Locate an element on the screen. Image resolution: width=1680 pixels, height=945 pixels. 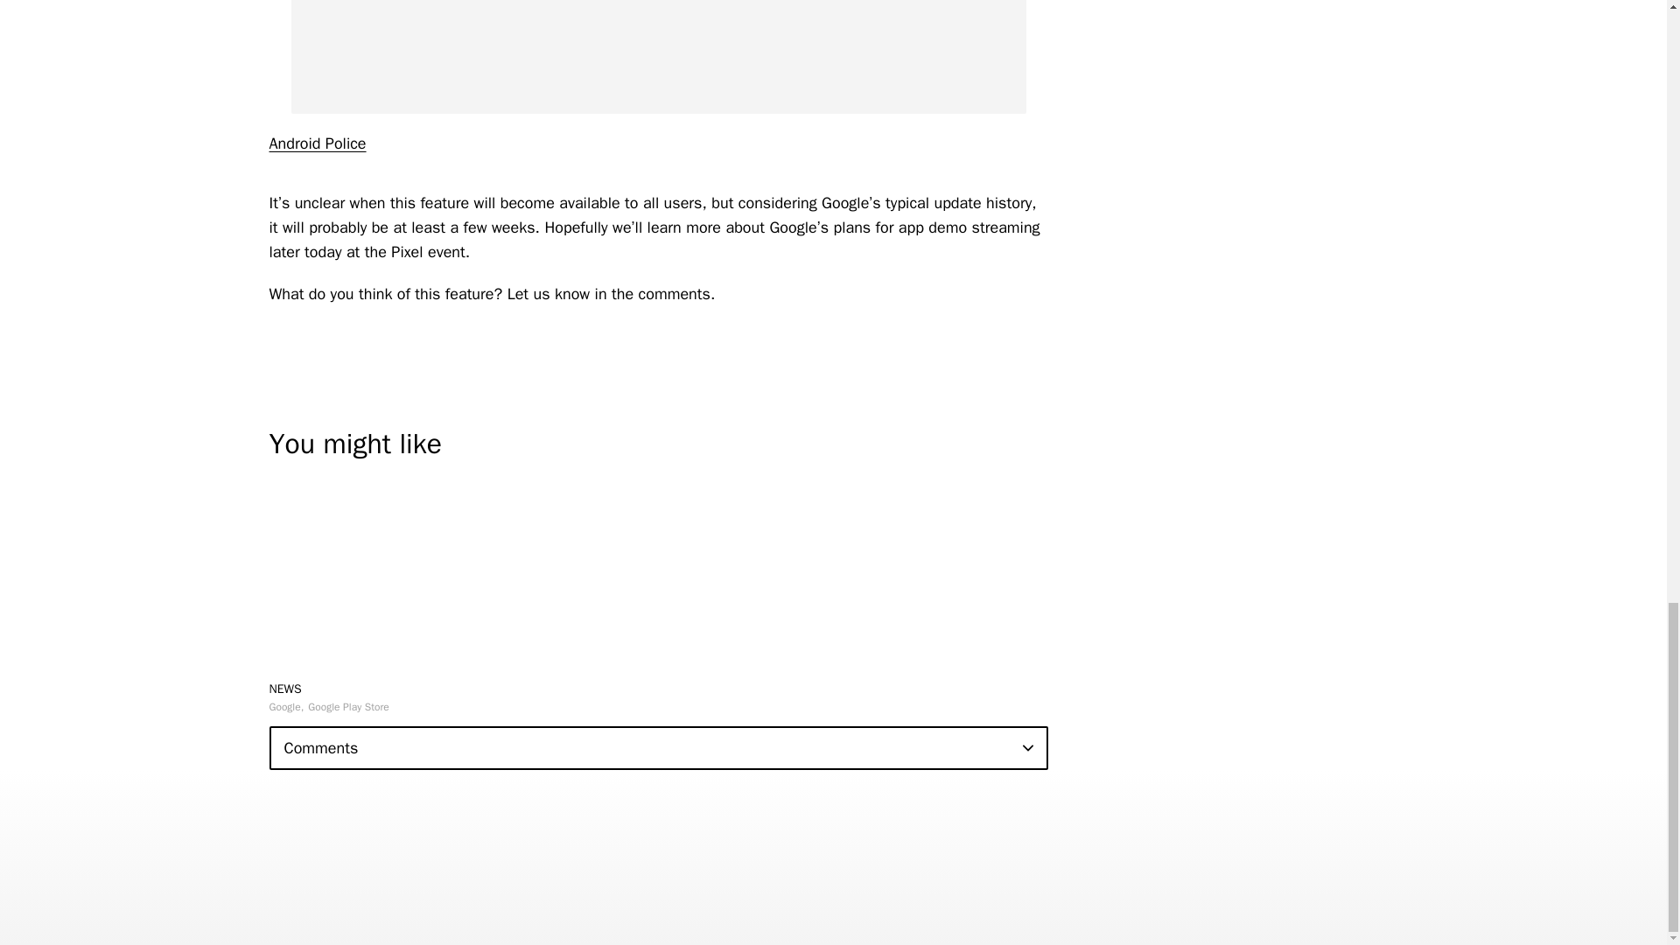
Google Play Store is located at coordinates (348, 707).